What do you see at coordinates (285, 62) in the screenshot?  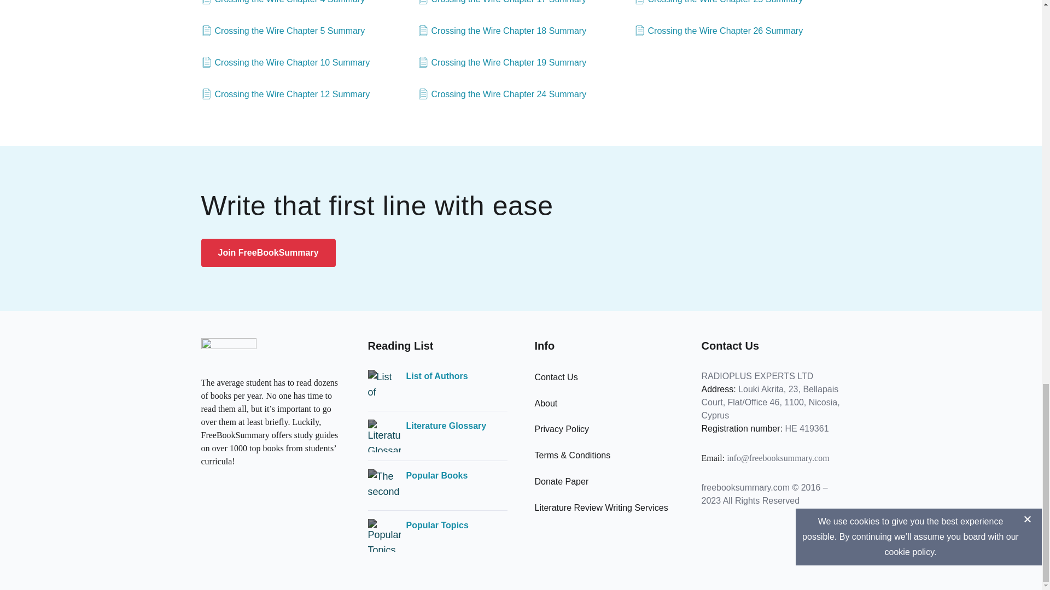 I see `Crossing the Wire Chapter 10 Summary` at bounding box center [285, 62].